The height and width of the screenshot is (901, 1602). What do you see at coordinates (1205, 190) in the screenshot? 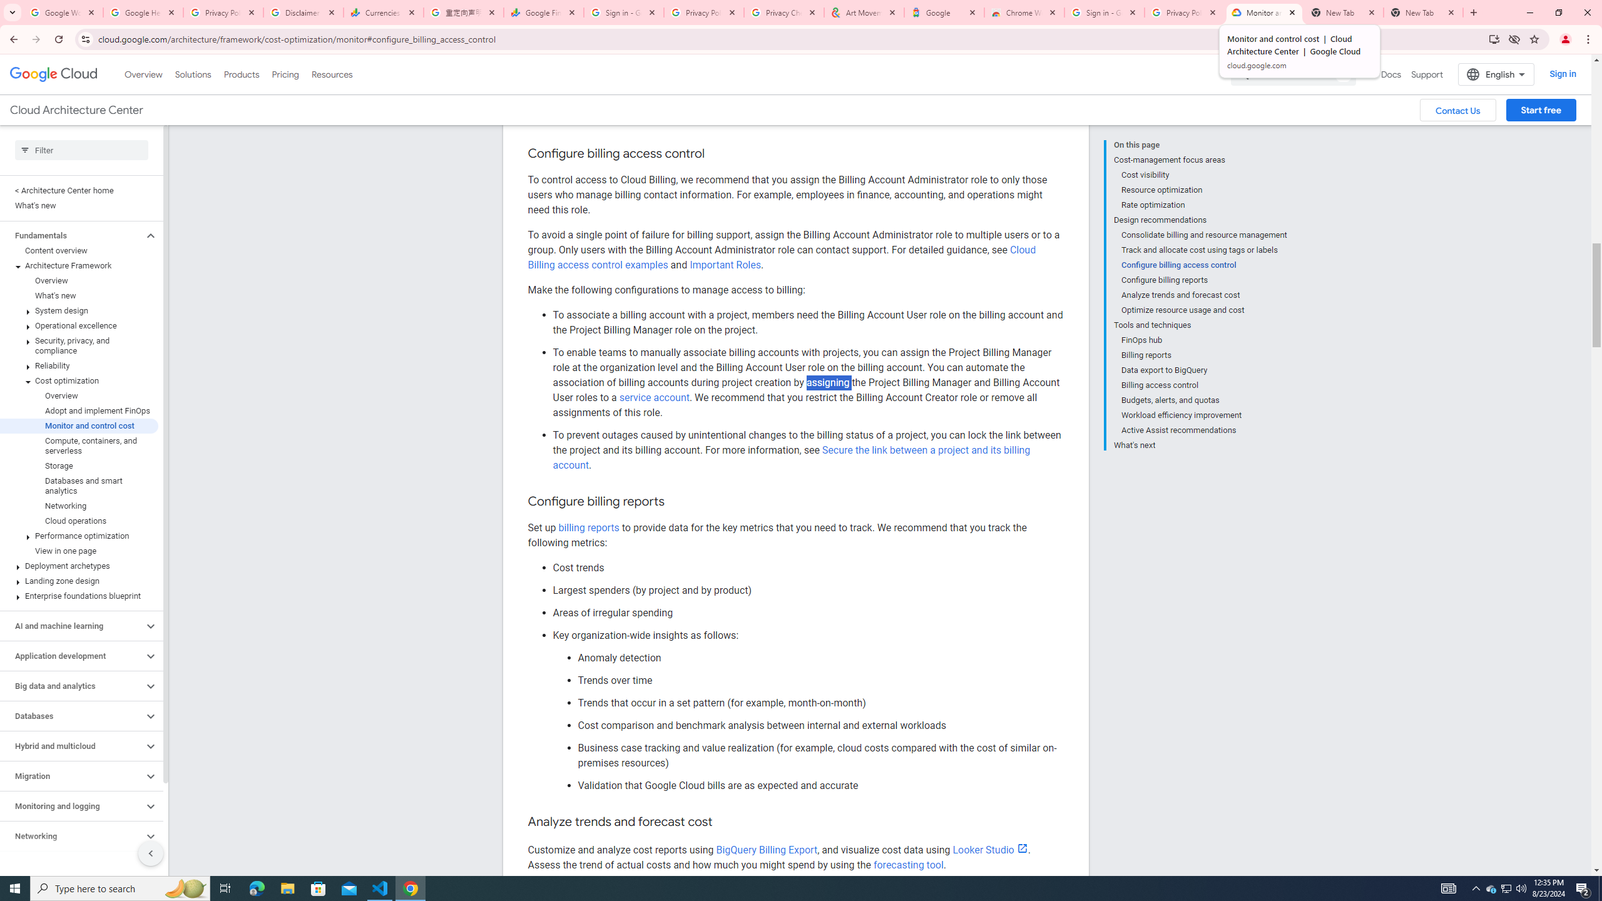
I see `Resource optimization` at bounding box center [1205, 190].